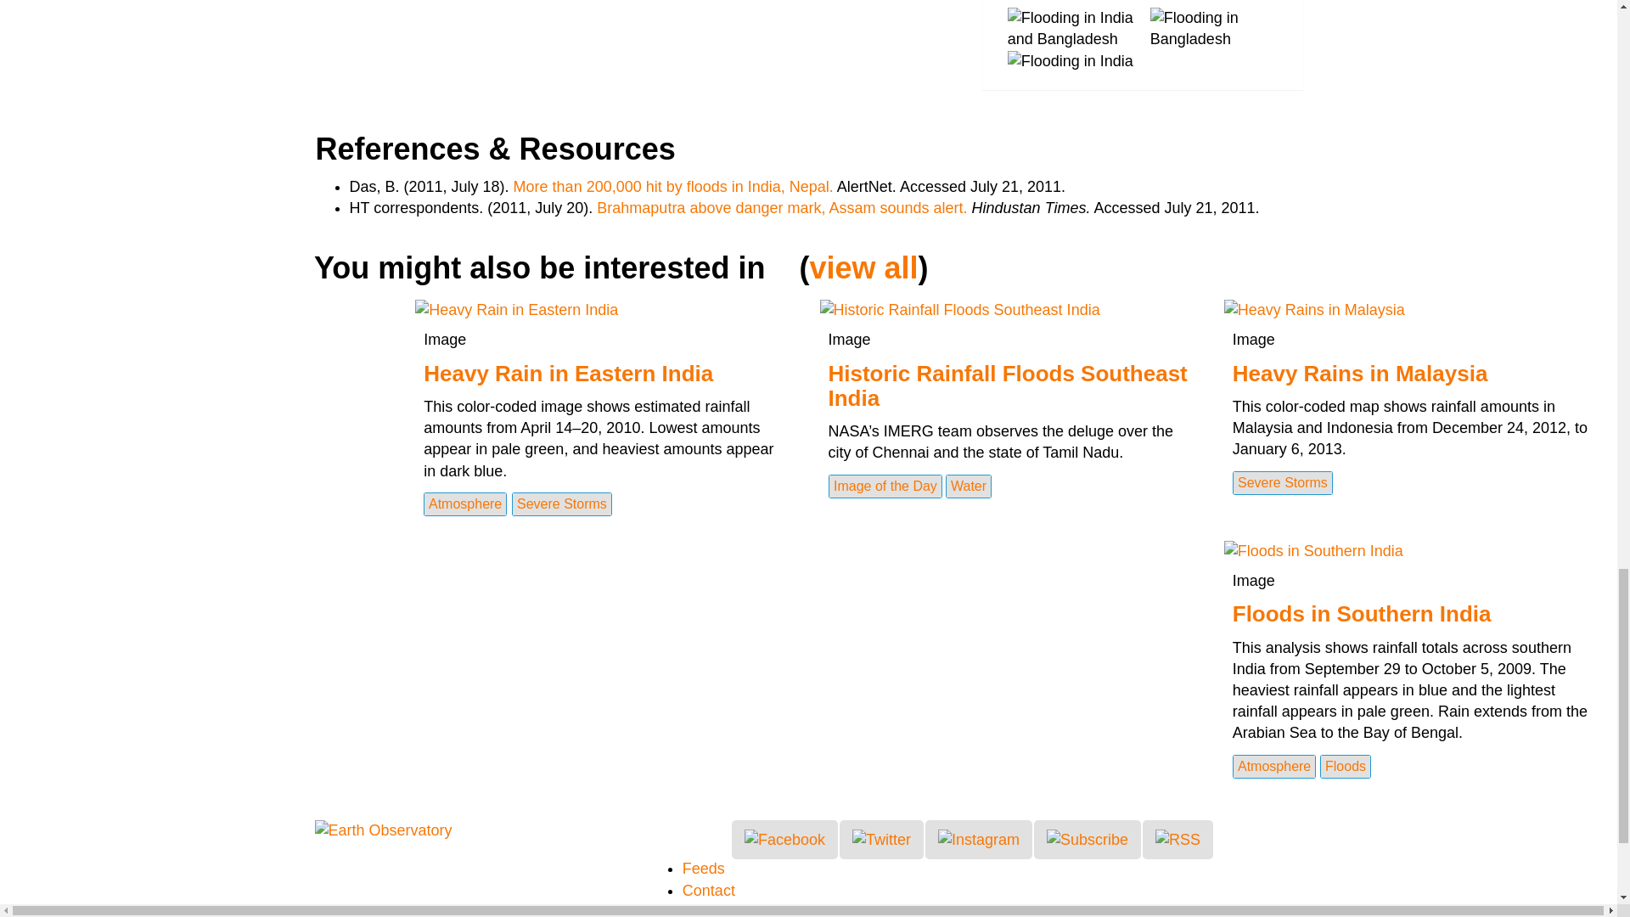  I want to click on Twitter, so click(881, 839).